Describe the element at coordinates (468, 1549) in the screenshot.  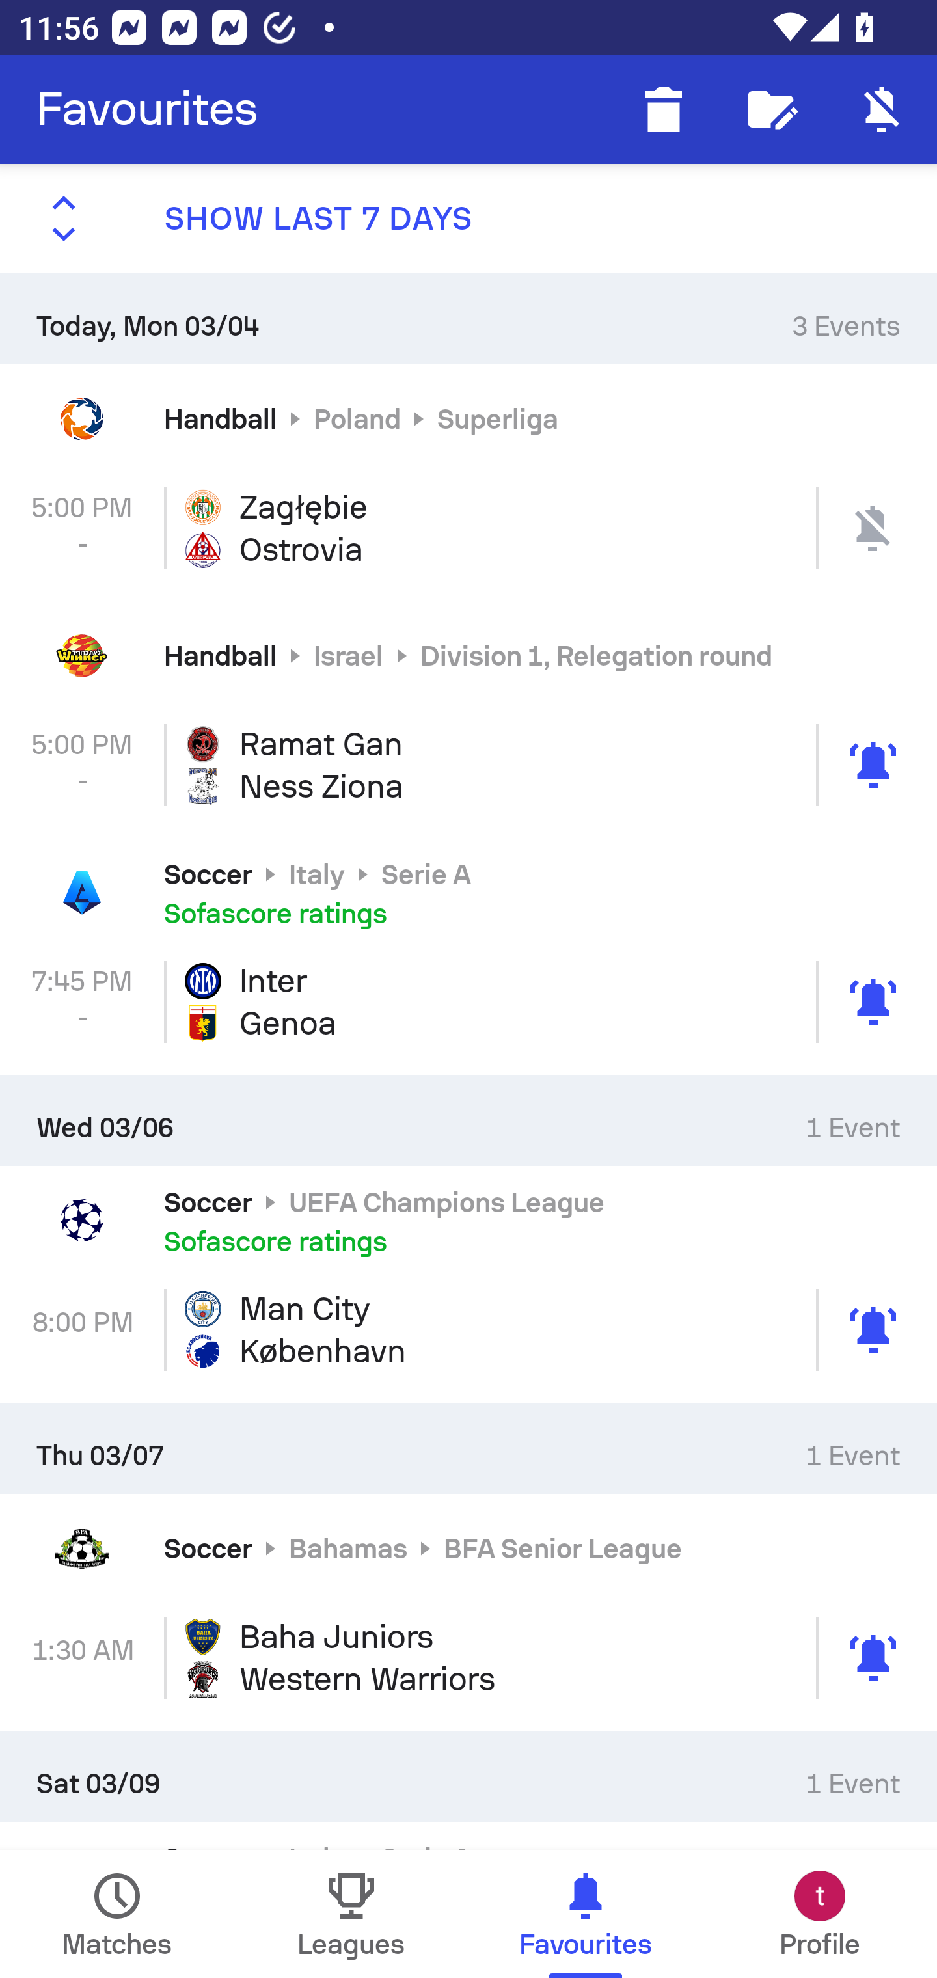
I see `Soccer Bahamas BFA Senior League` at that location.